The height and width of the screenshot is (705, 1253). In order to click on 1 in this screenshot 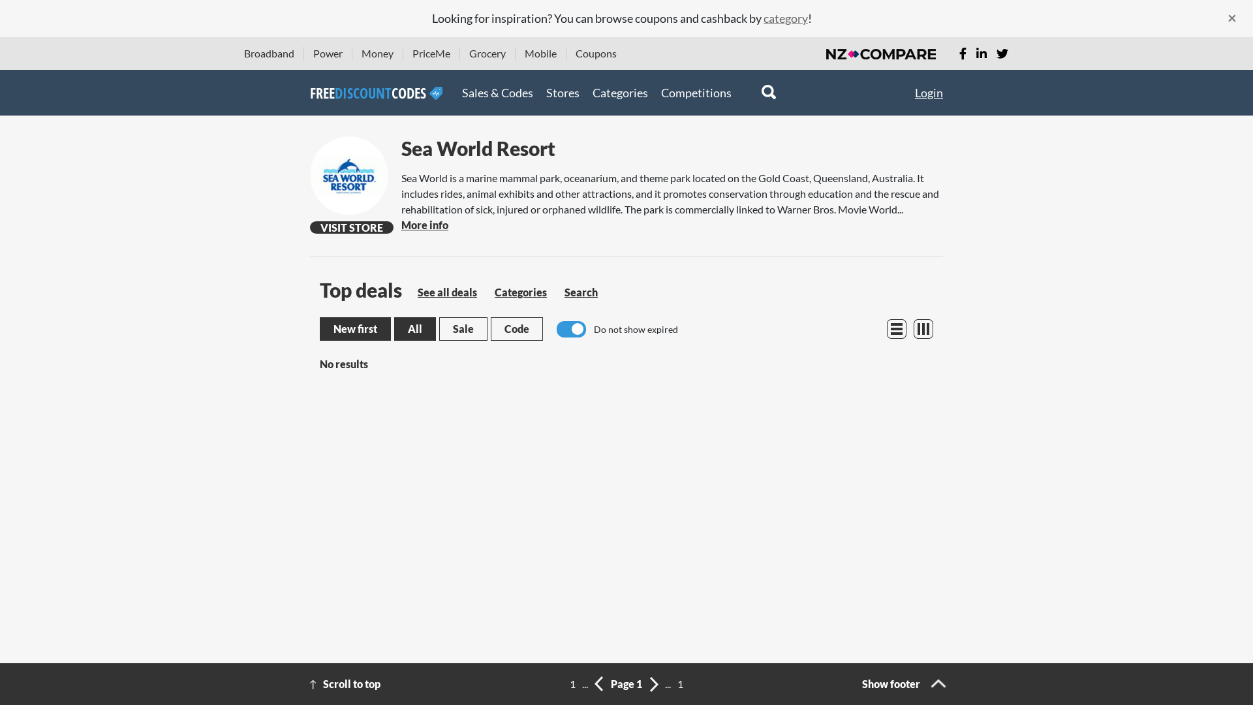, I will do `click(573, 684)`.